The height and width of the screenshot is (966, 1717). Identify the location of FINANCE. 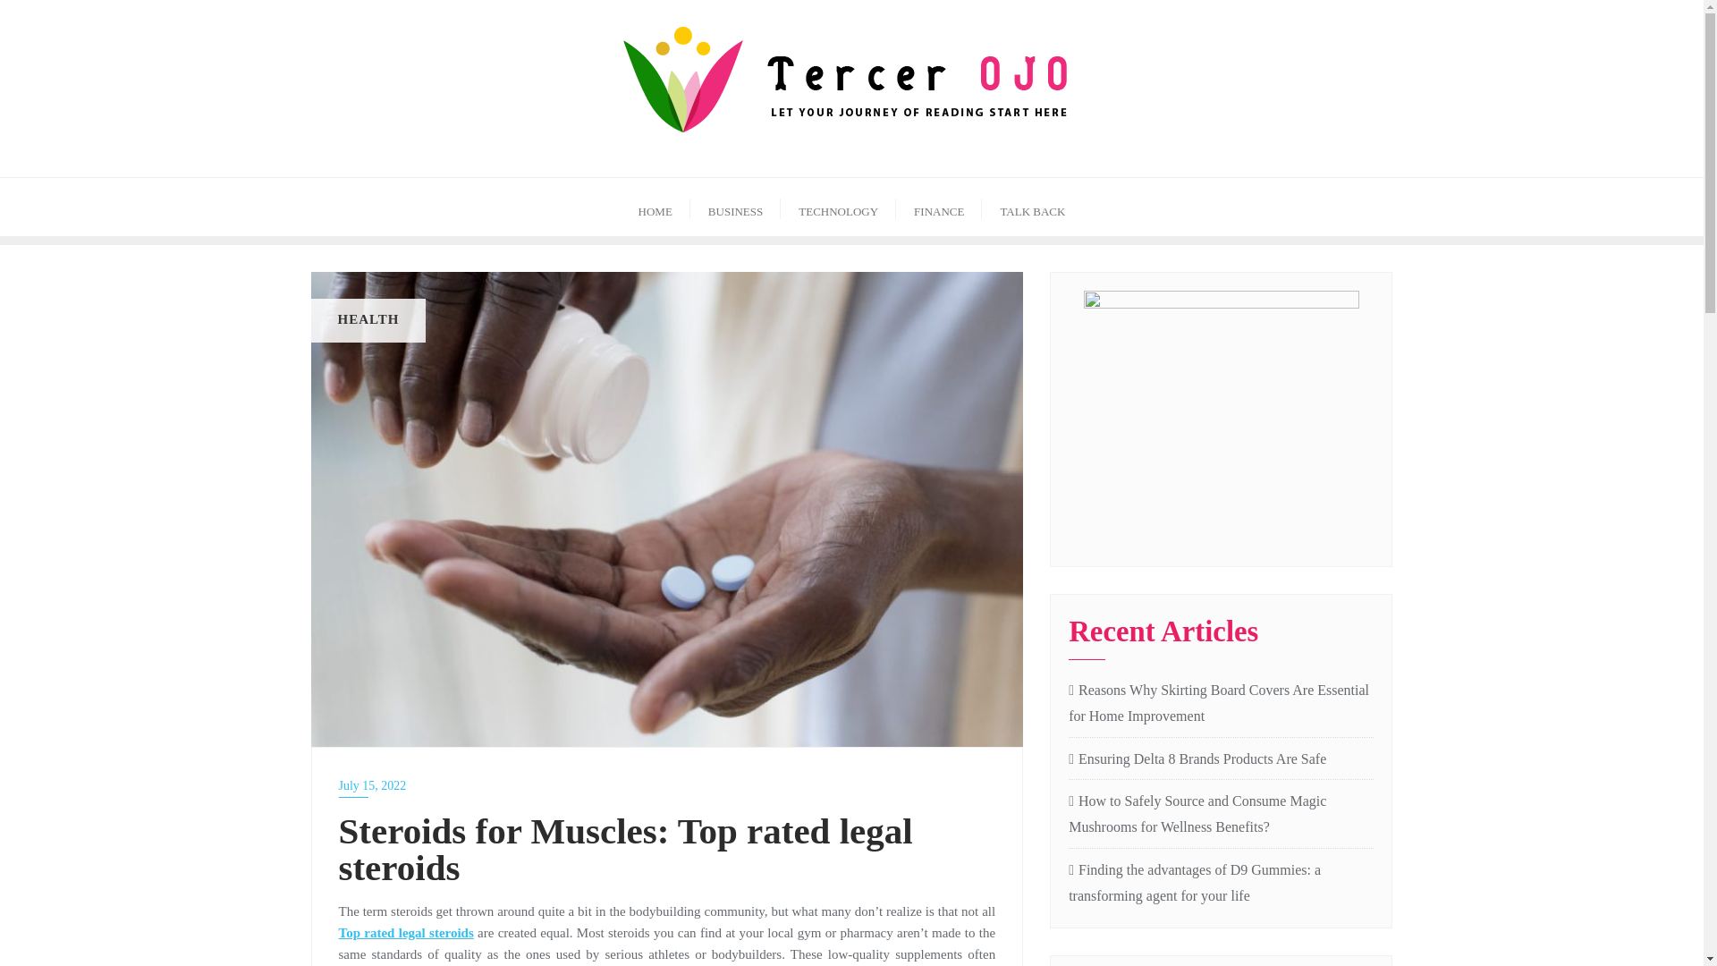
(939, 206).